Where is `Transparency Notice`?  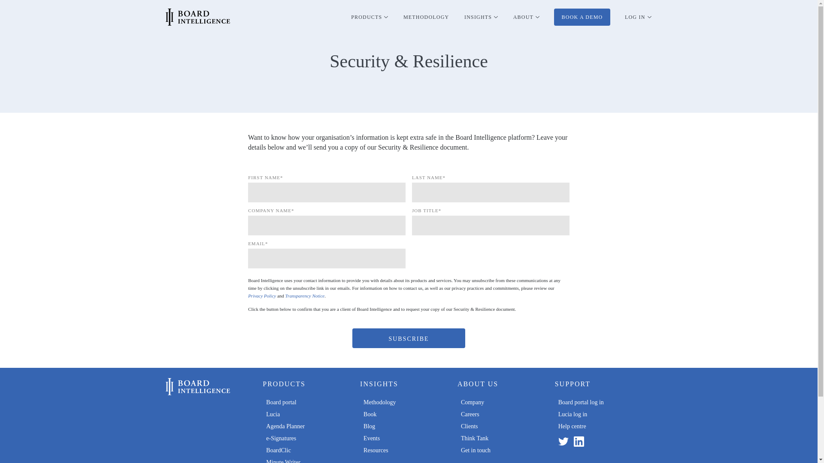 Transparency Notice is located at coordinates (305, 295).